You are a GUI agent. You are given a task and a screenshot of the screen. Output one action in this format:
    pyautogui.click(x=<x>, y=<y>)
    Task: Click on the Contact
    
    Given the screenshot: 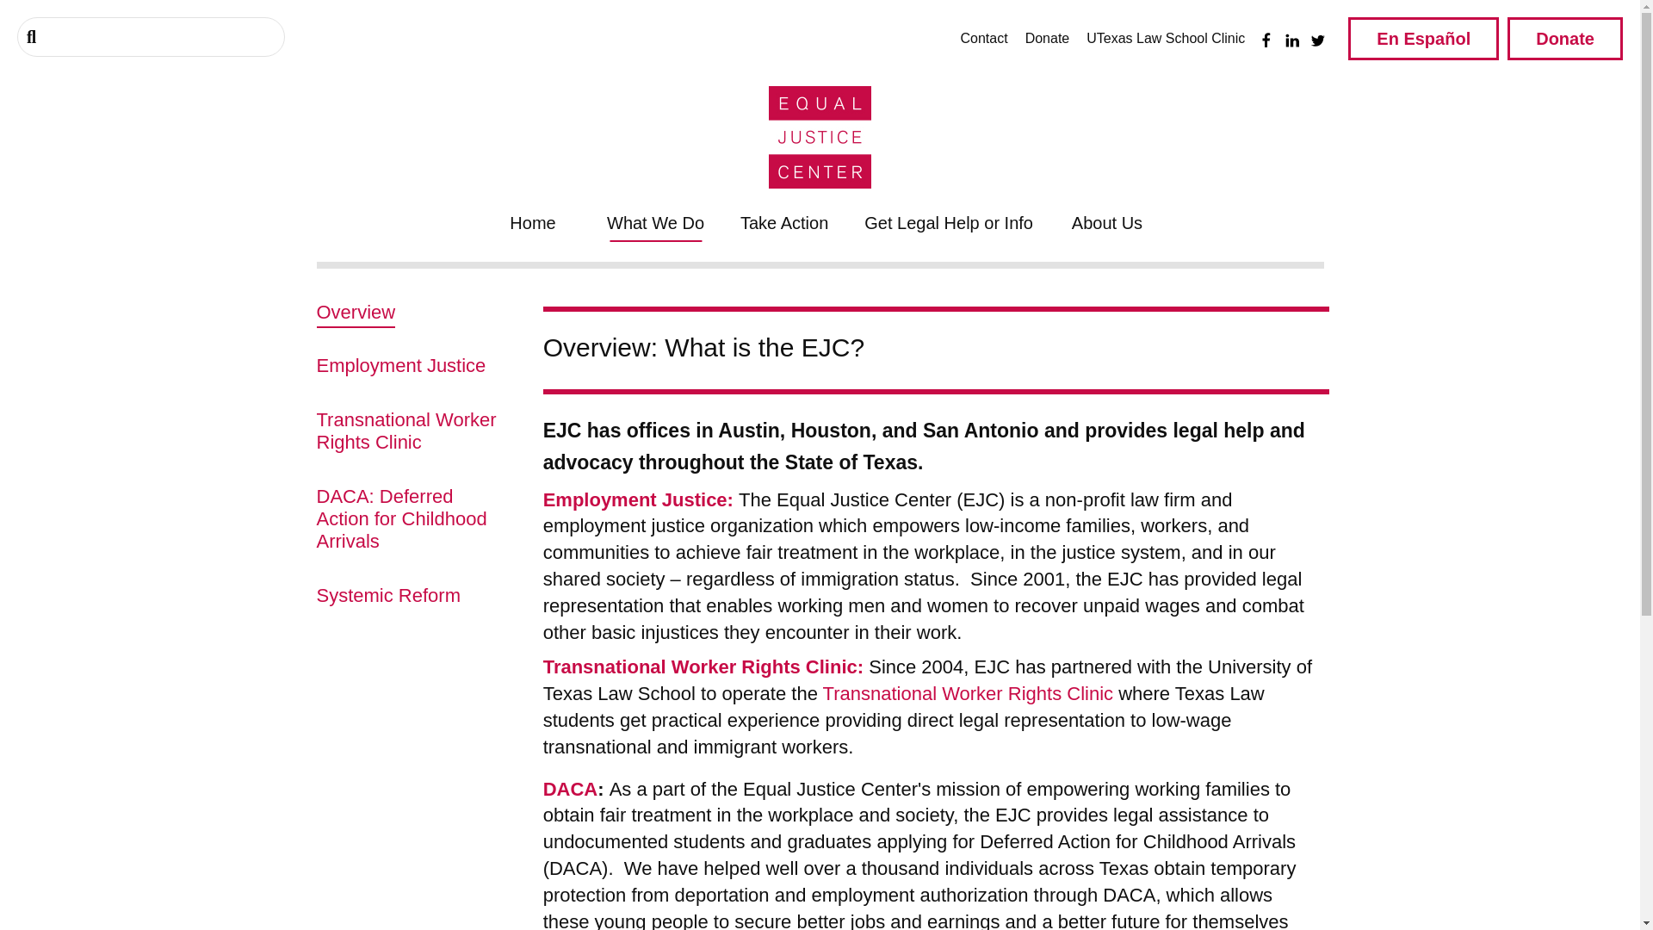 What is the action you would take?
    pyautogui.click(x=983, y=38)
    